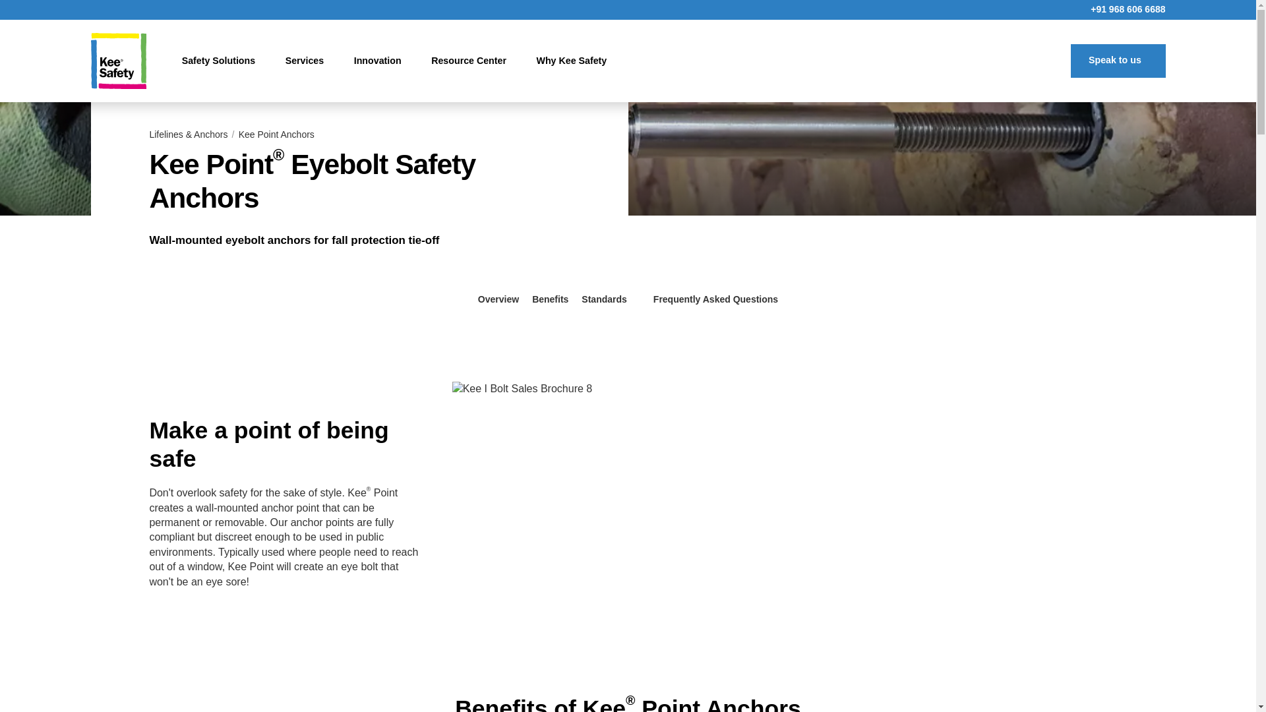  What do you see at coordinates (381, 61) in the screenshot?
I see `Innovation` at bounding box center [381, 61].